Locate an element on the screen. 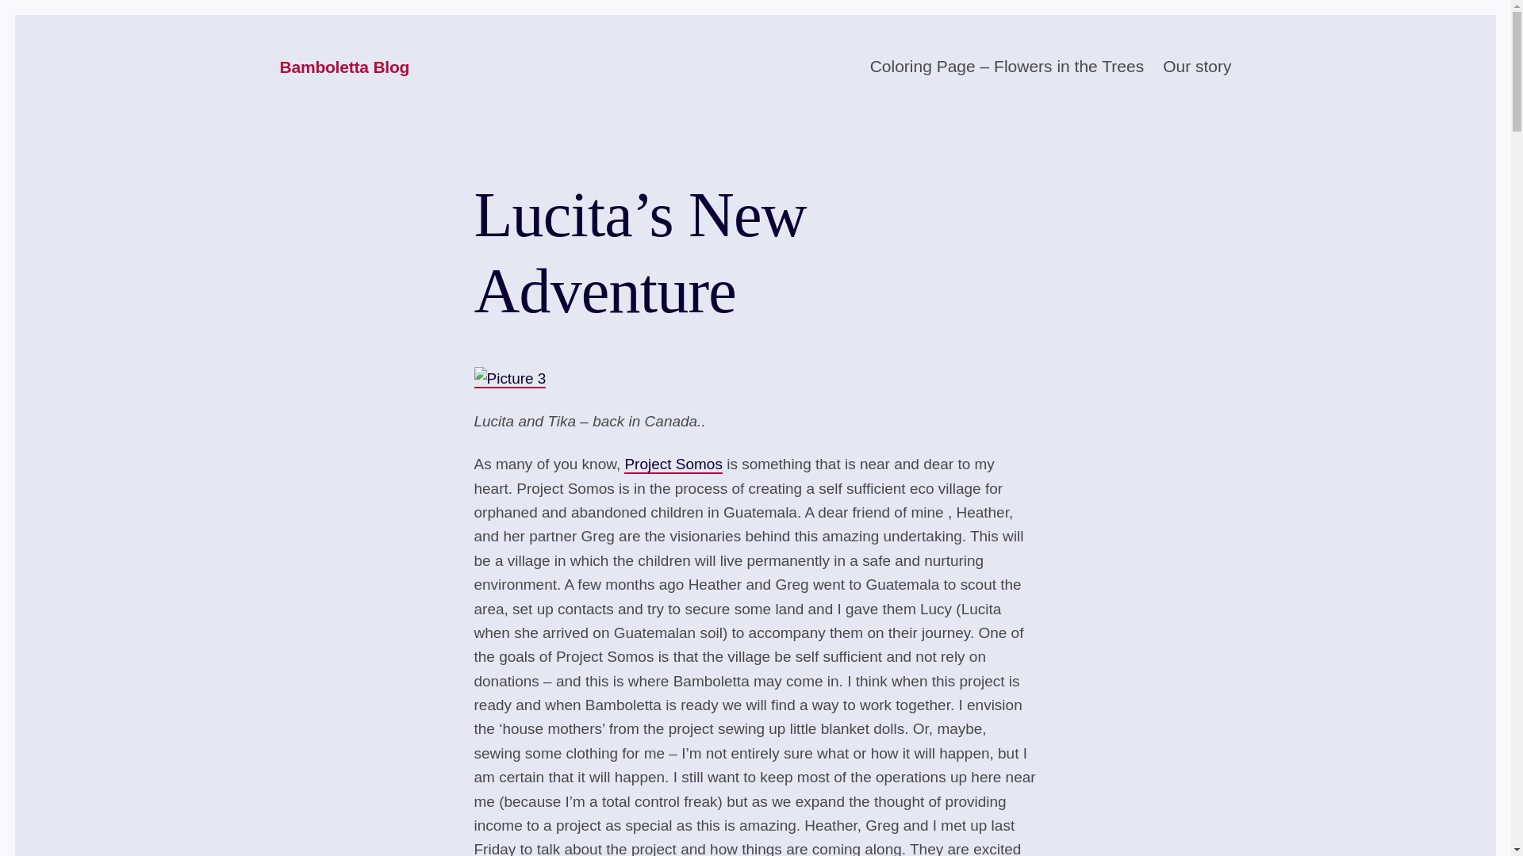  Bamboletta Blog is located at coordinates (344, 68).